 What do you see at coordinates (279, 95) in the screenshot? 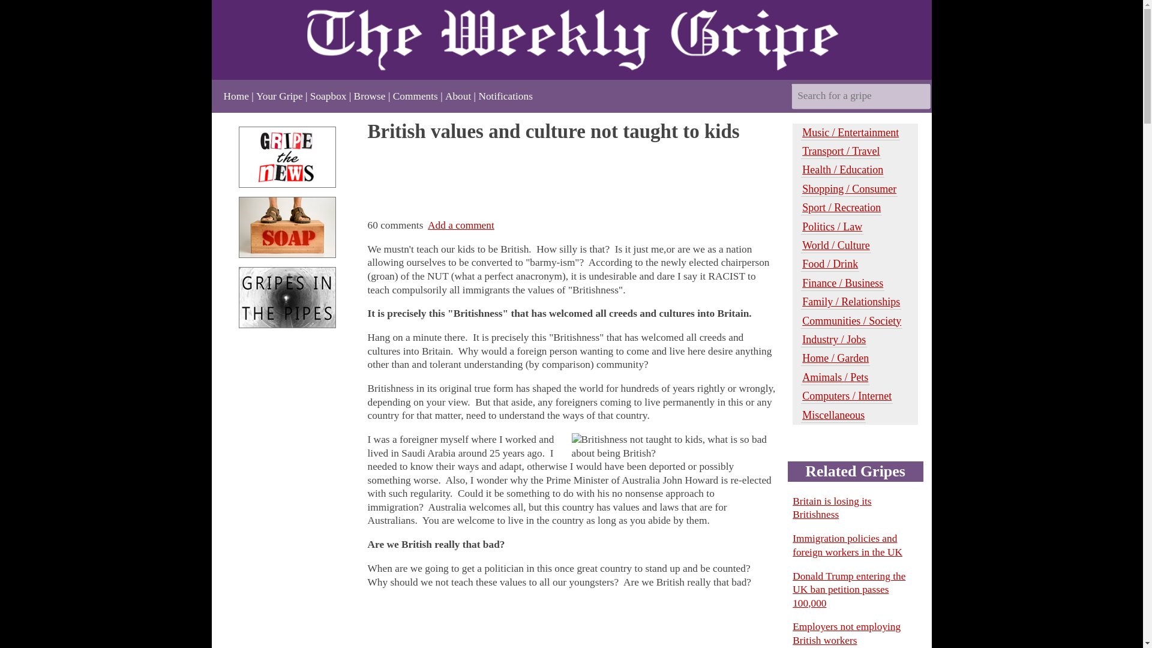
I see `Your Gripe` at bounding box center [279, 95].